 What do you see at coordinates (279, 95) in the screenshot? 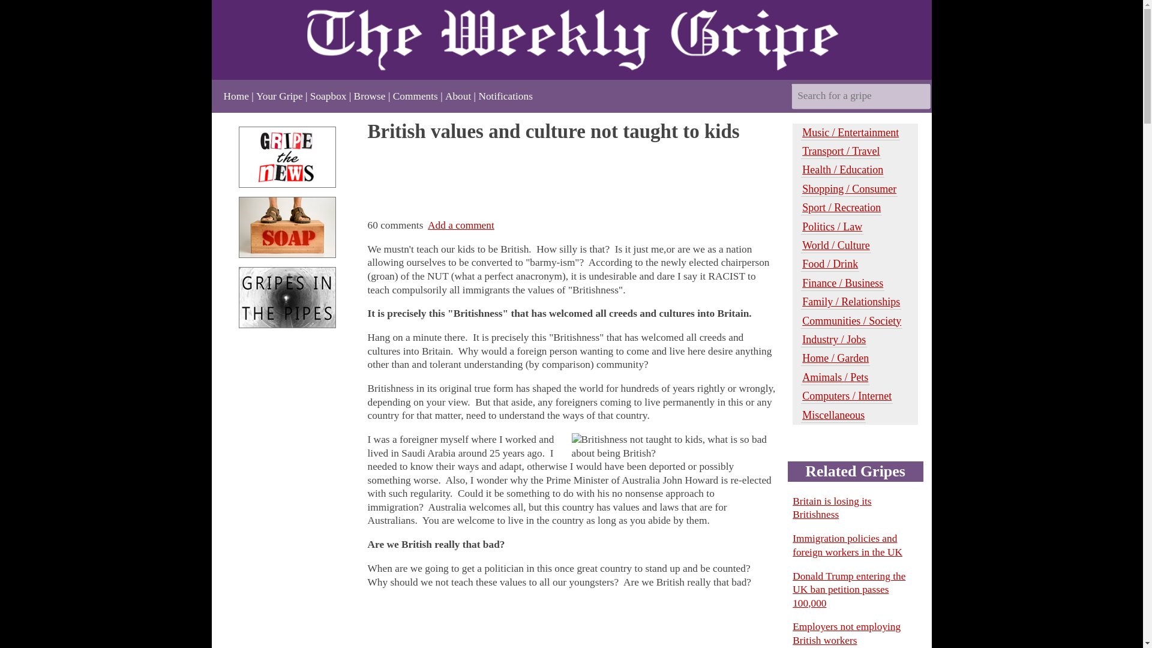
I see `Your Gripe` at bounding box center [279, 95].